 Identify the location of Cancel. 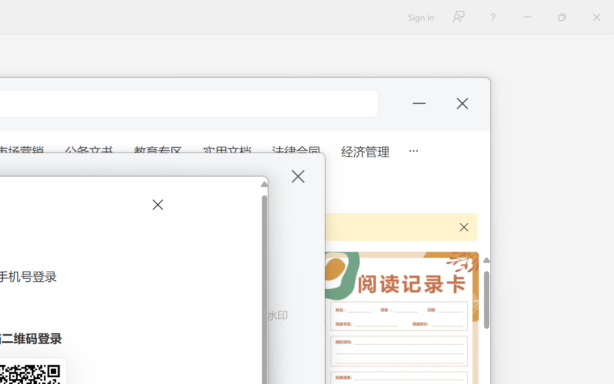
(156, 204).